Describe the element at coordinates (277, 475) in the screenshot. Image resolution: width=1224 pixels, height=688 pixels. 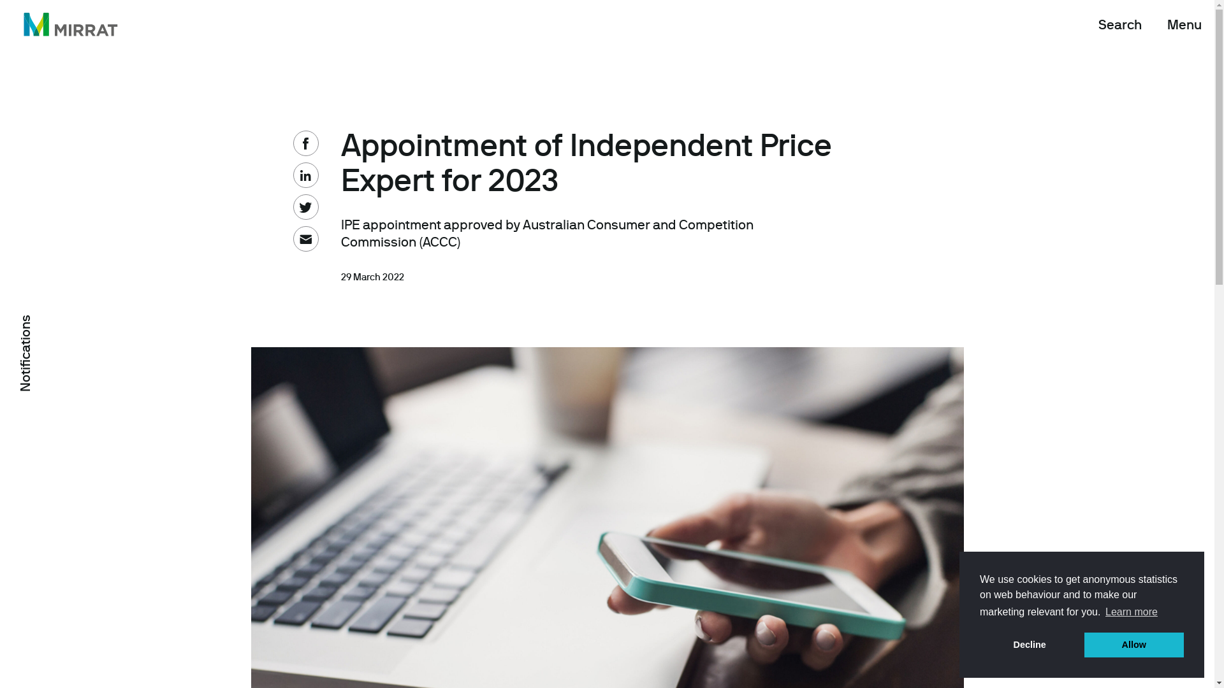
I see `LinkedIn` at that location.